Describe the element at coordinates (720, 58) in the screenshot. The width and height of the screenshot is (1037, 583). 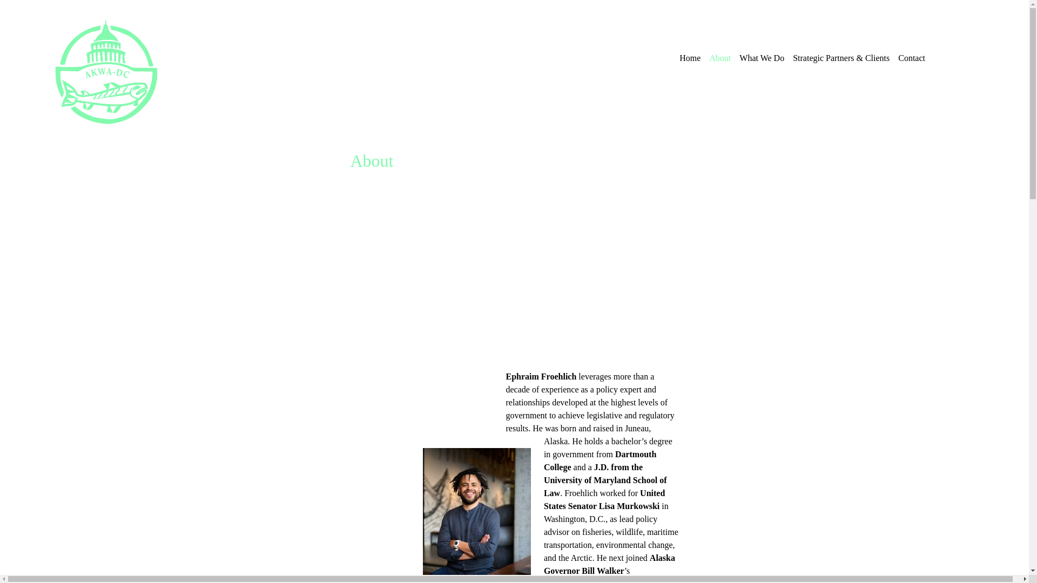
I see `About` at that location.